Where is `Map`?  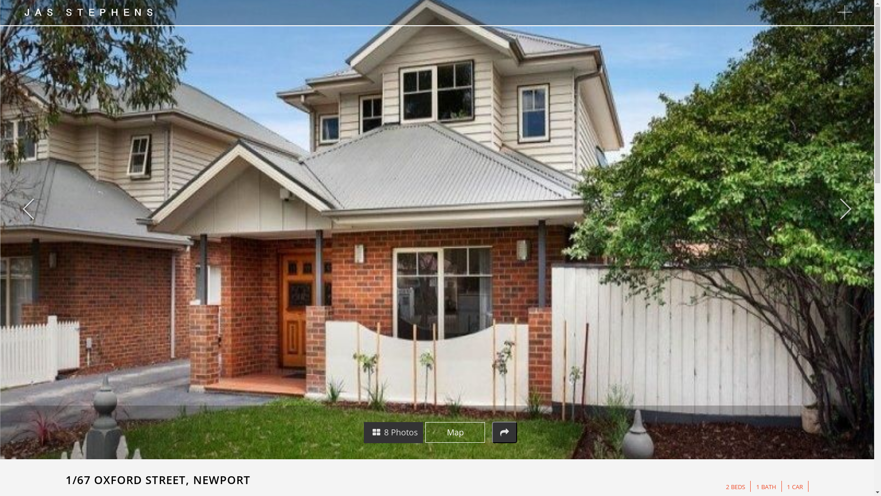
Map is located at coordinates (455, 432).